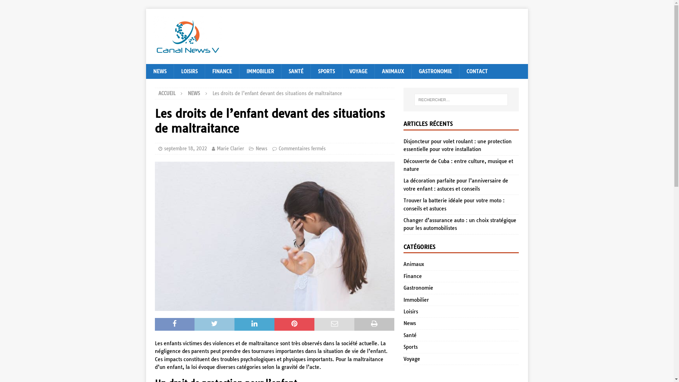 The image size is (679, 382). Describe the element at coordinates (189, 71) in the screenshot. I see `LOISIRS` at that location.